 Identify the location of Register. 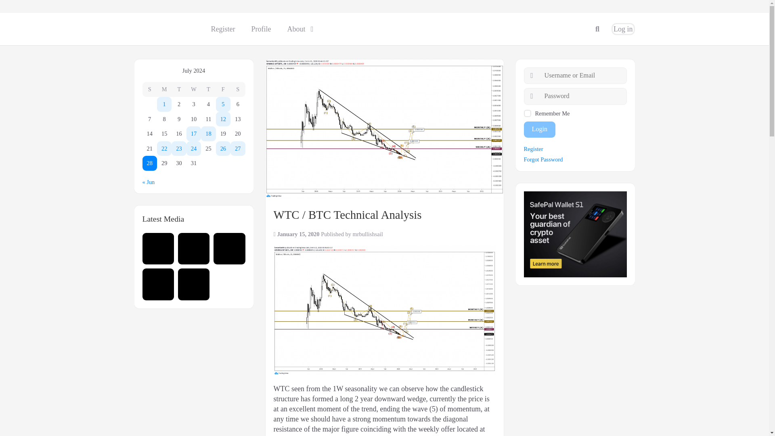
(237, 149).